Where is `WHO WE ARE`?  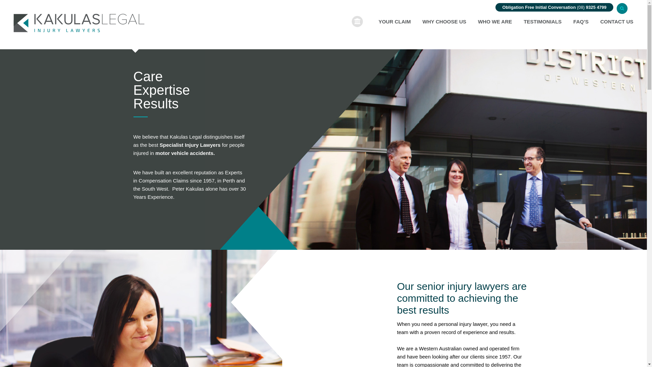
WHO WE ARE is located at coordinates (495, 22).